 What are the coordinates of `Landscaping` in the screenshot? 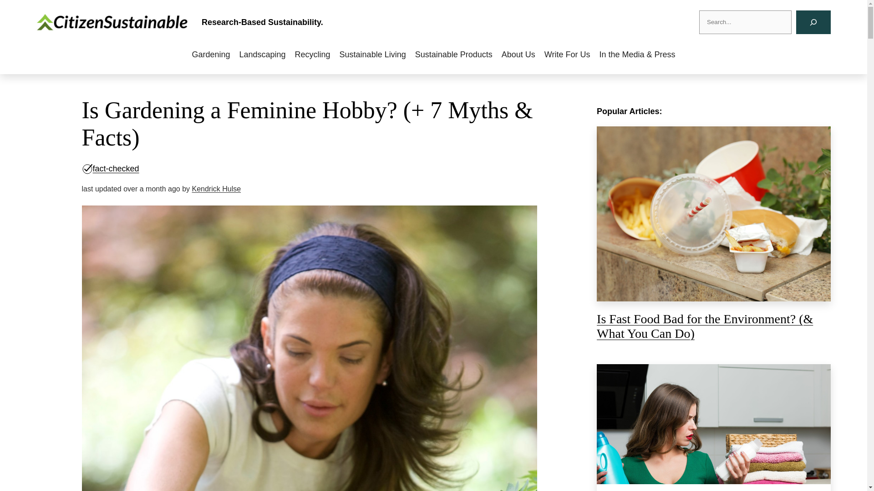 It's located at (262, 55).